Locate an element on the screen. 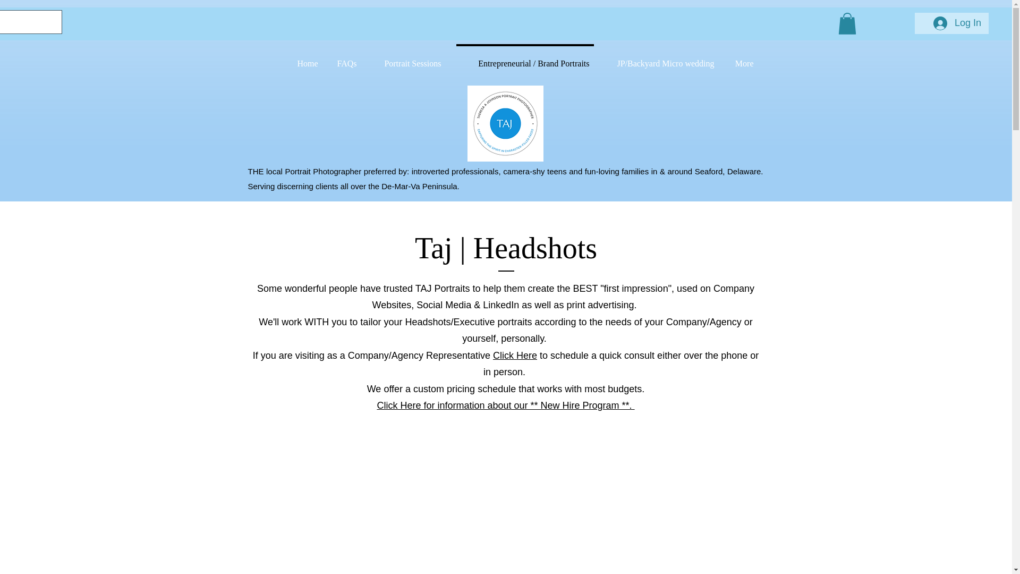  Click Here is located at coordinates (515, 355).